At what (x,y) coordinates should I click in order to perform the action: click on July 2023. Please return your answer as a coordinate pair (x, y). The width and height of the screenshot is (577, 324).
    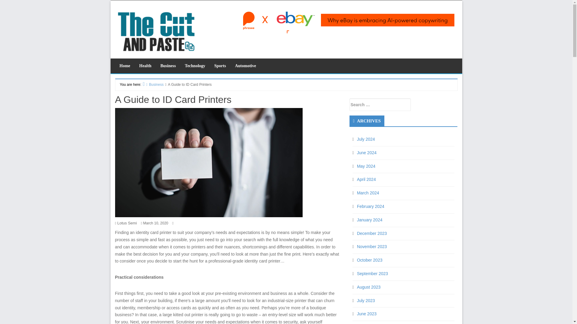
    Looking at the image, I should click on (366, 300).